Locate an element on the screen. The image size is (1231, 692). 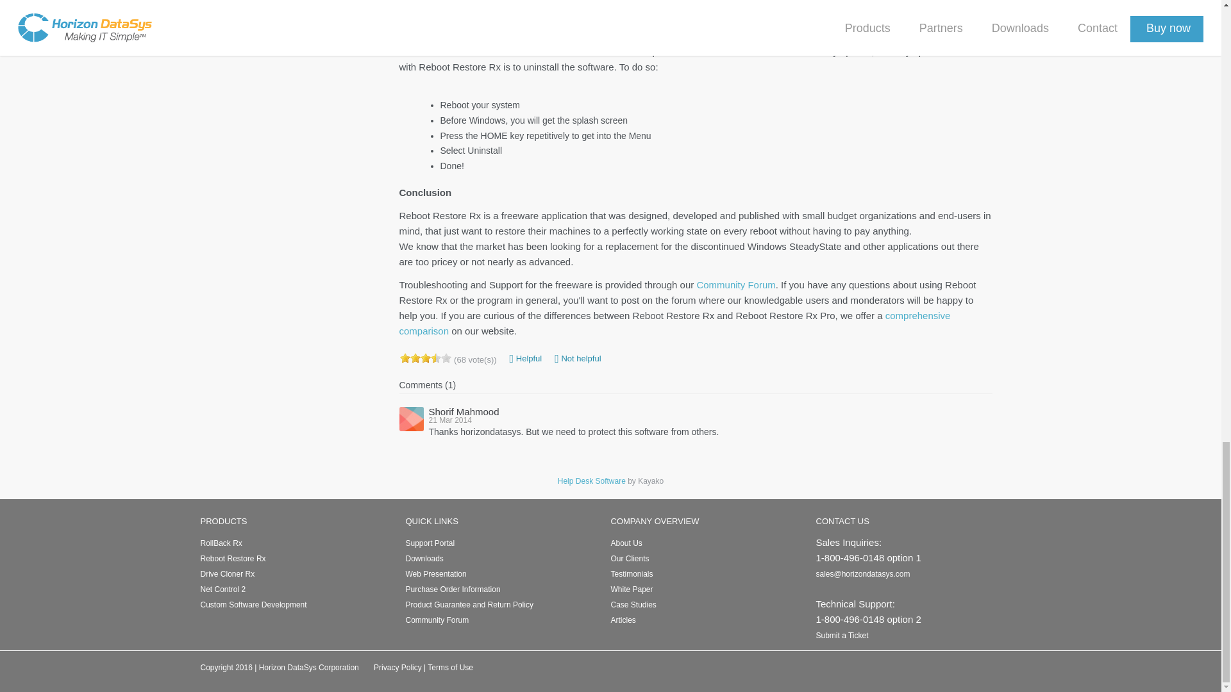
Custom Software Development is located at coordinates (253, 605).